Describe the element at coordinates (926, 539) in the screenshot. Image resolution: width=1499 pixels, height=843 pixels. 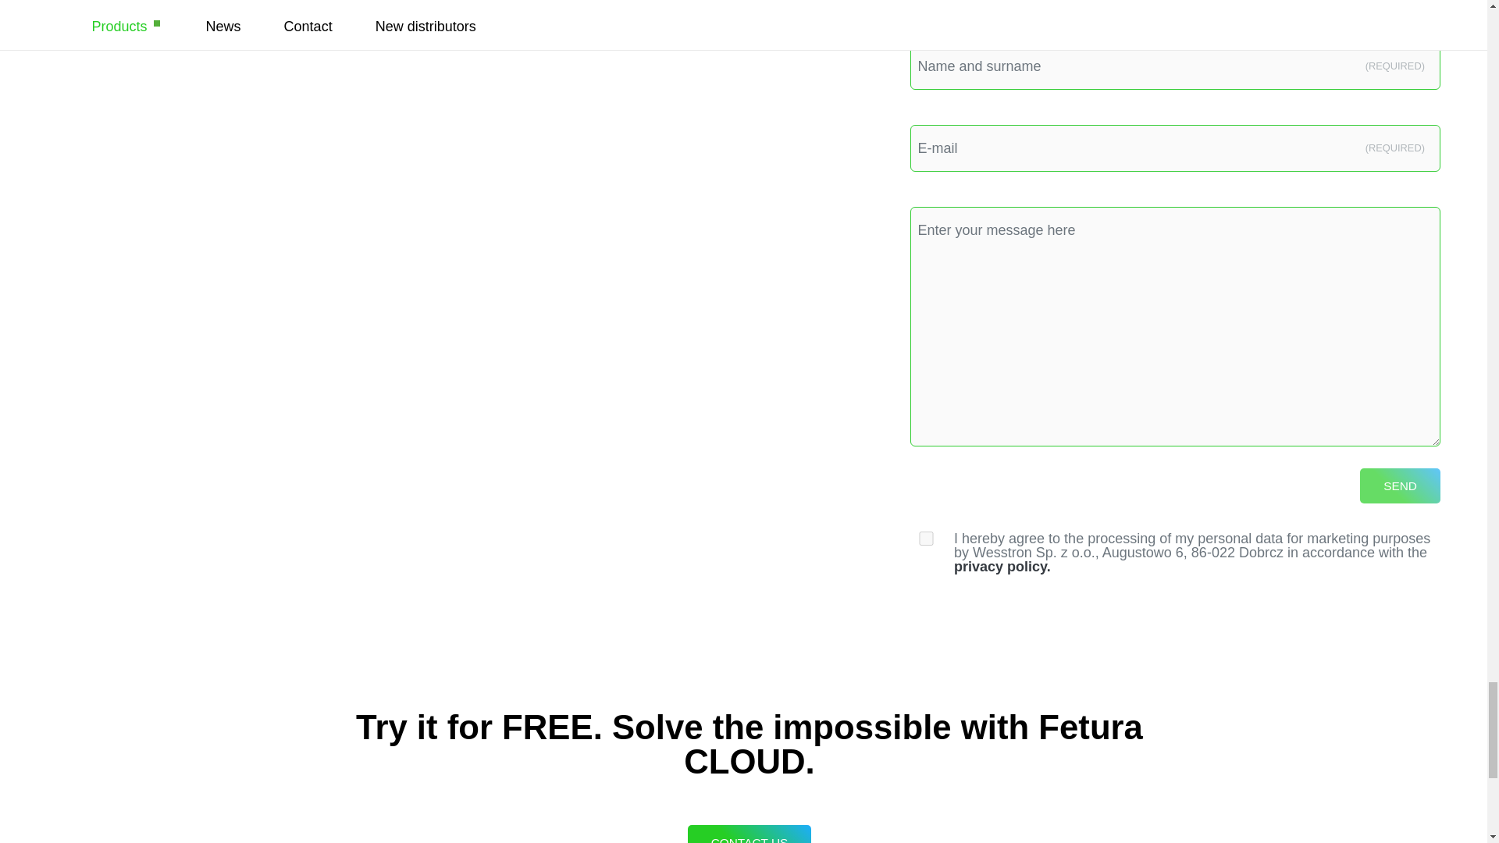
I see `1` at that location.